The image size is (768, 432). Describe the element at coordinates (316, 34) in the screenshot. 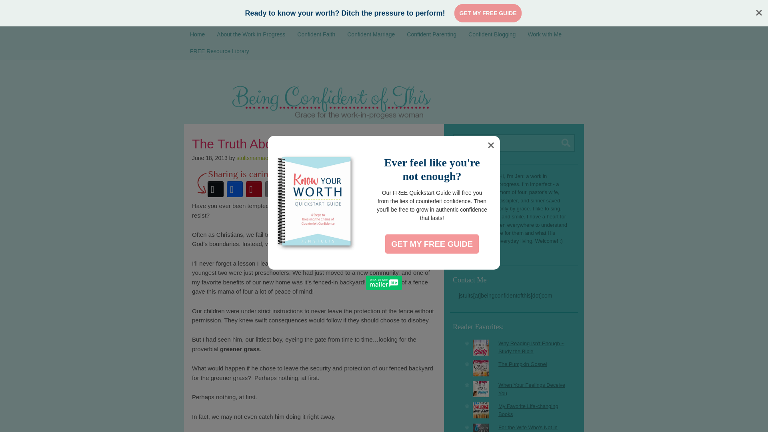

I see `Confident Faith` at that location.